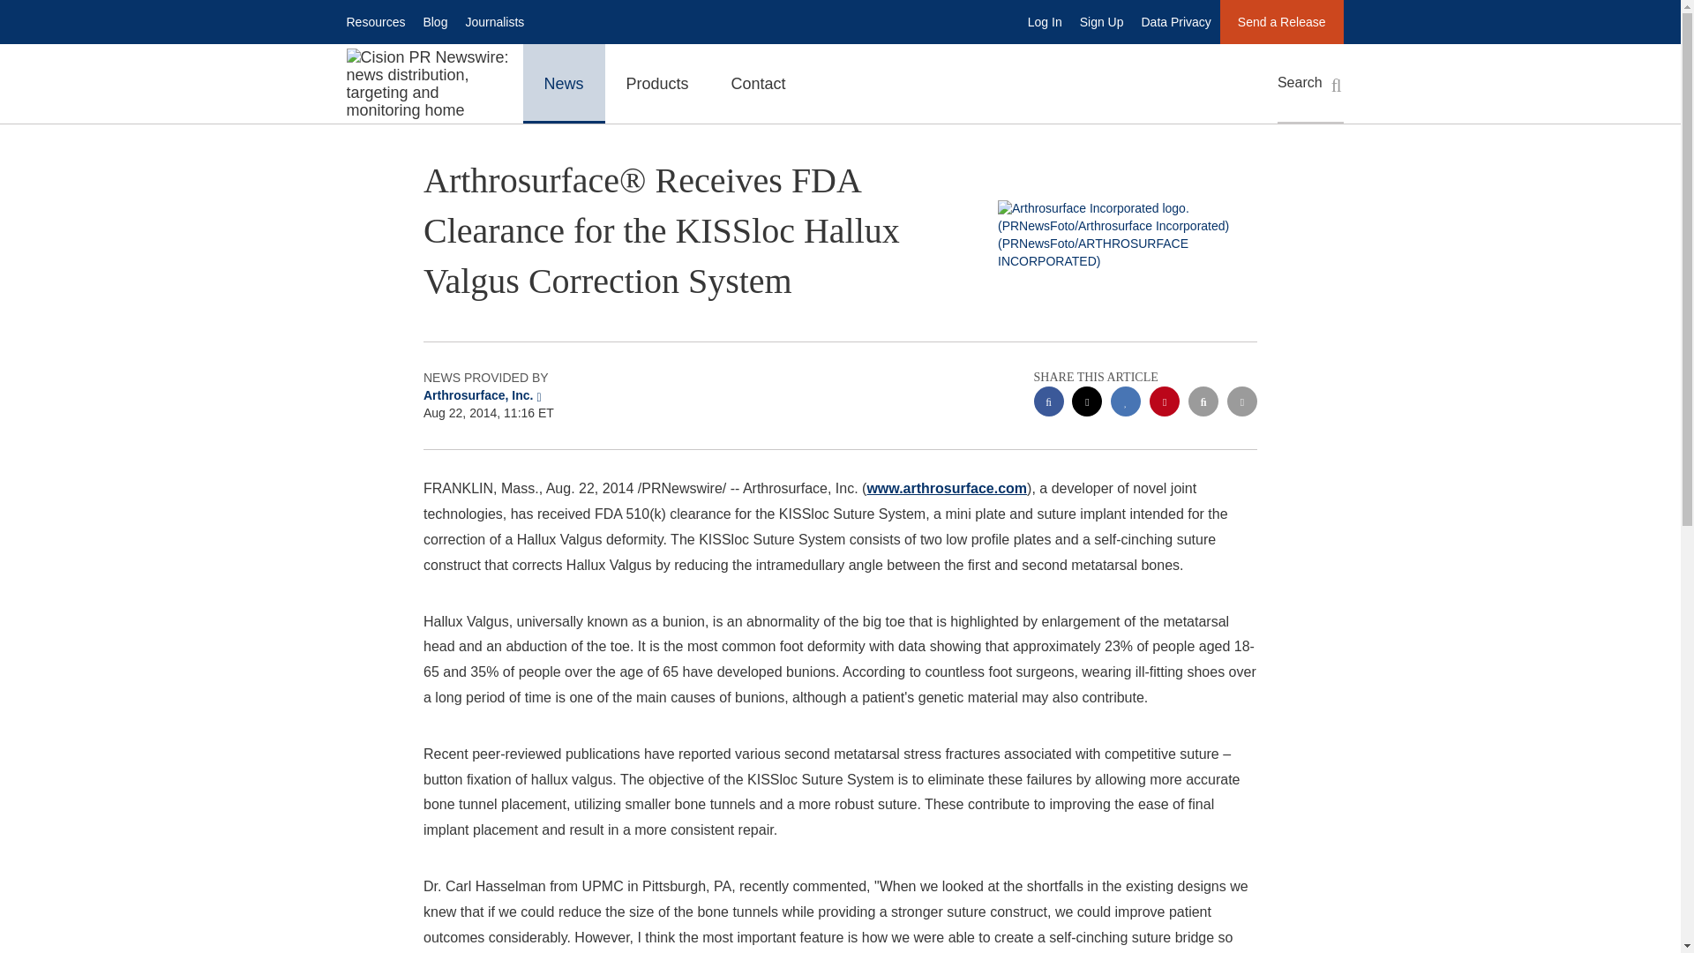  I want to click on Blog, so click(434, 21).